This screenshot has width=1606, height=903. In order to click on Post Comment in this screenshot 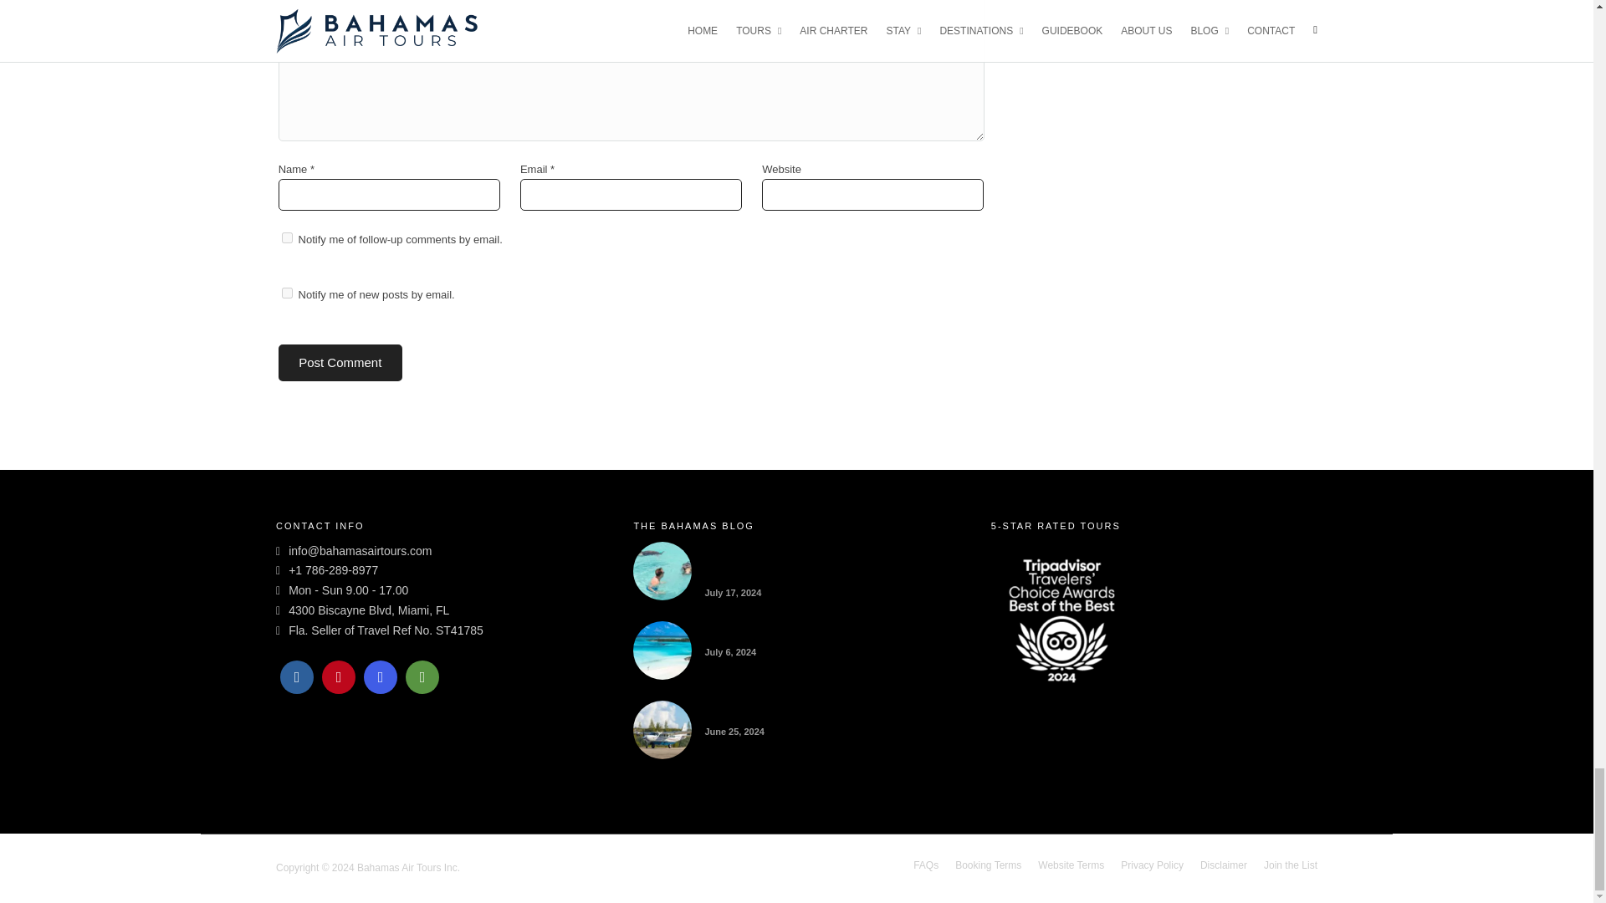, I will do `click(340, 363)`.